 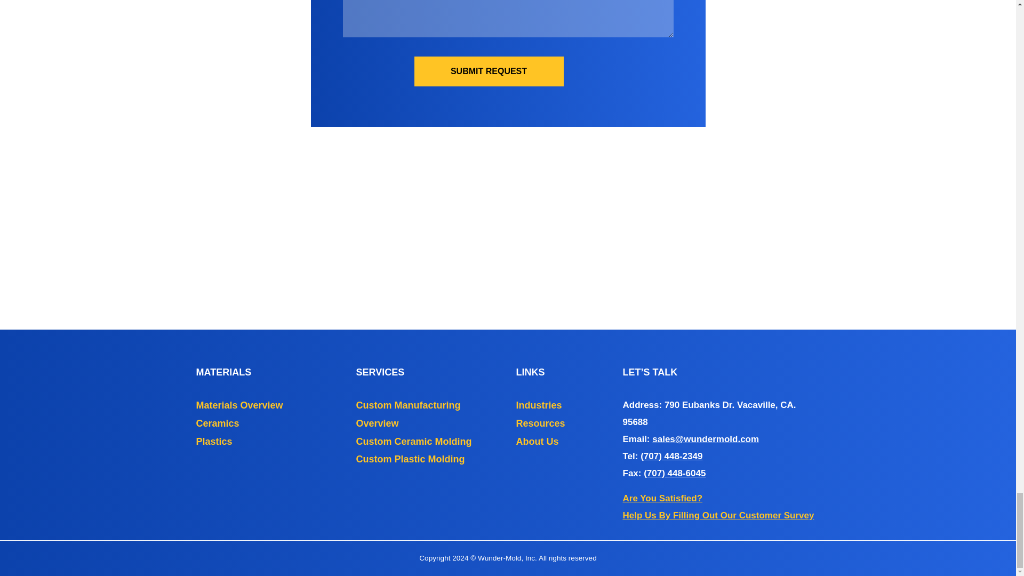 I want to click on Resources, so click(x=540, y=423).